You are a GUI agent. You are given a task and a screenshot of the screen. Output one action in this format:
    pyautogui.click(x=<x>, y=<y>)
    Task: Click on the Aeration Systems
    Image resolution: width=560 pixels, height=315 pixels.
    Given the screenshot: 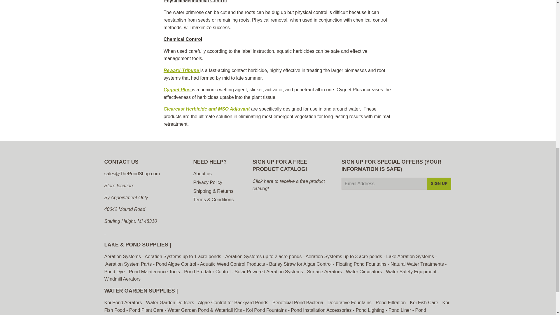 What is the action you would take?
    pyautogui.click(x=123, y=256)
    